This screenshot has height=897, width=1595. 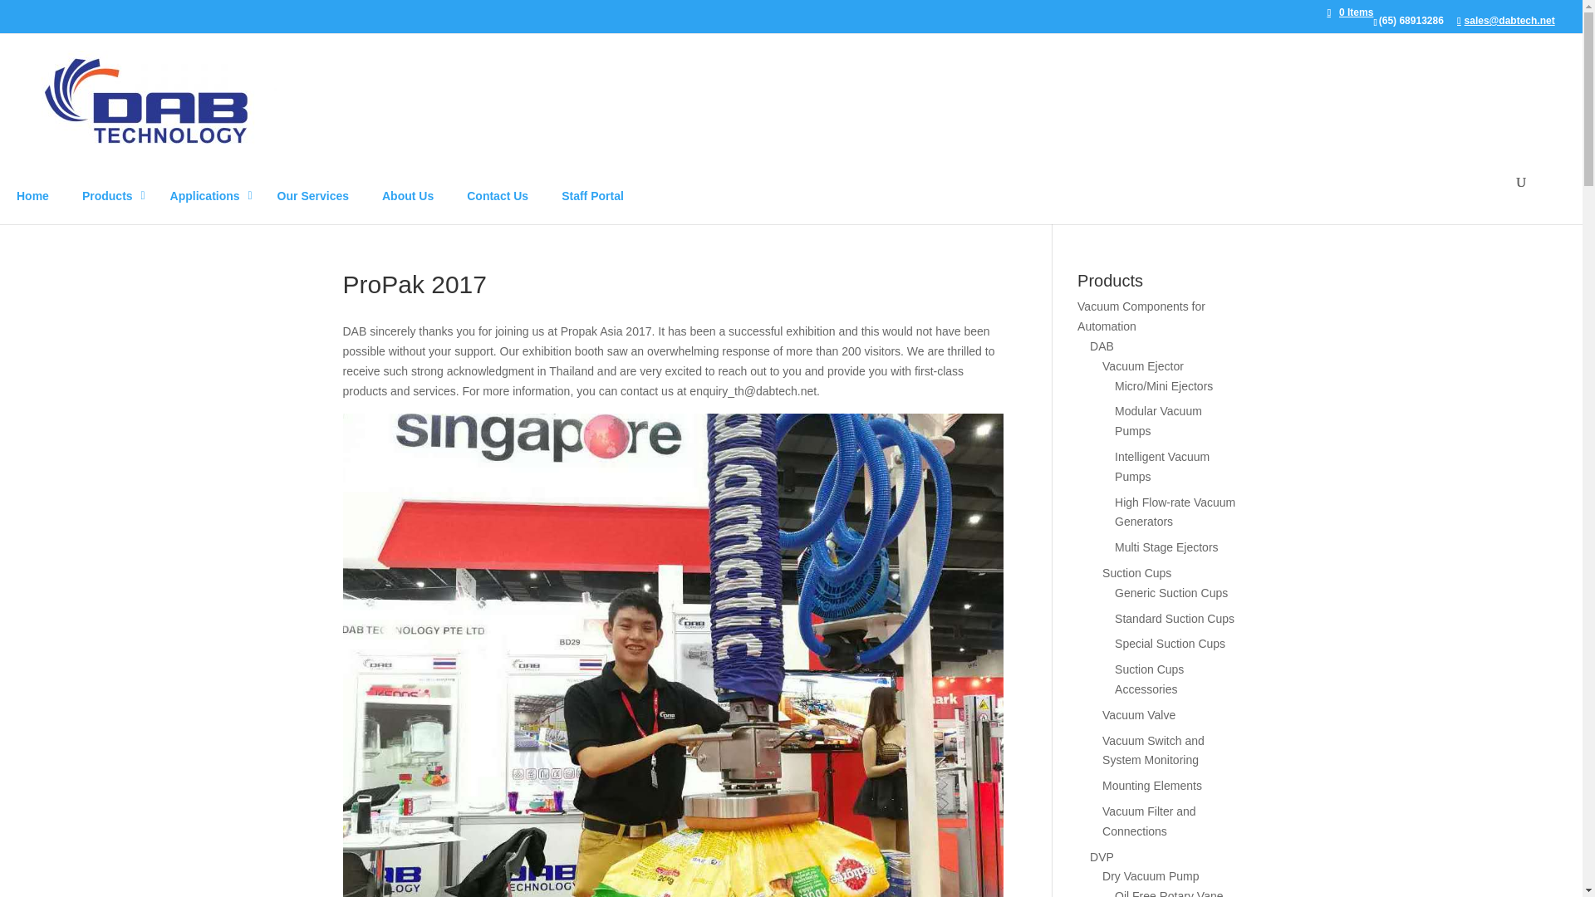 What do you see at coordinates (109, 199) in the screenshot?
I see `Products` at bounding box center [109, 199].